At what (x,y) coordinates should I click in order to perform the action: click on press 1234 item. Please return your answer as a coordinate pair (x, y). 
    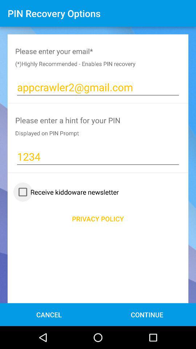
    Looking at the image, I should click on (98, 156).